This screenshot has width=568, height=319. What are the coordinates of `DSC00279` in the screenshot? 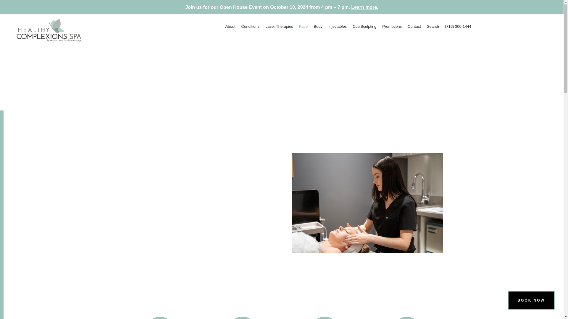 It's located at (367, 203).